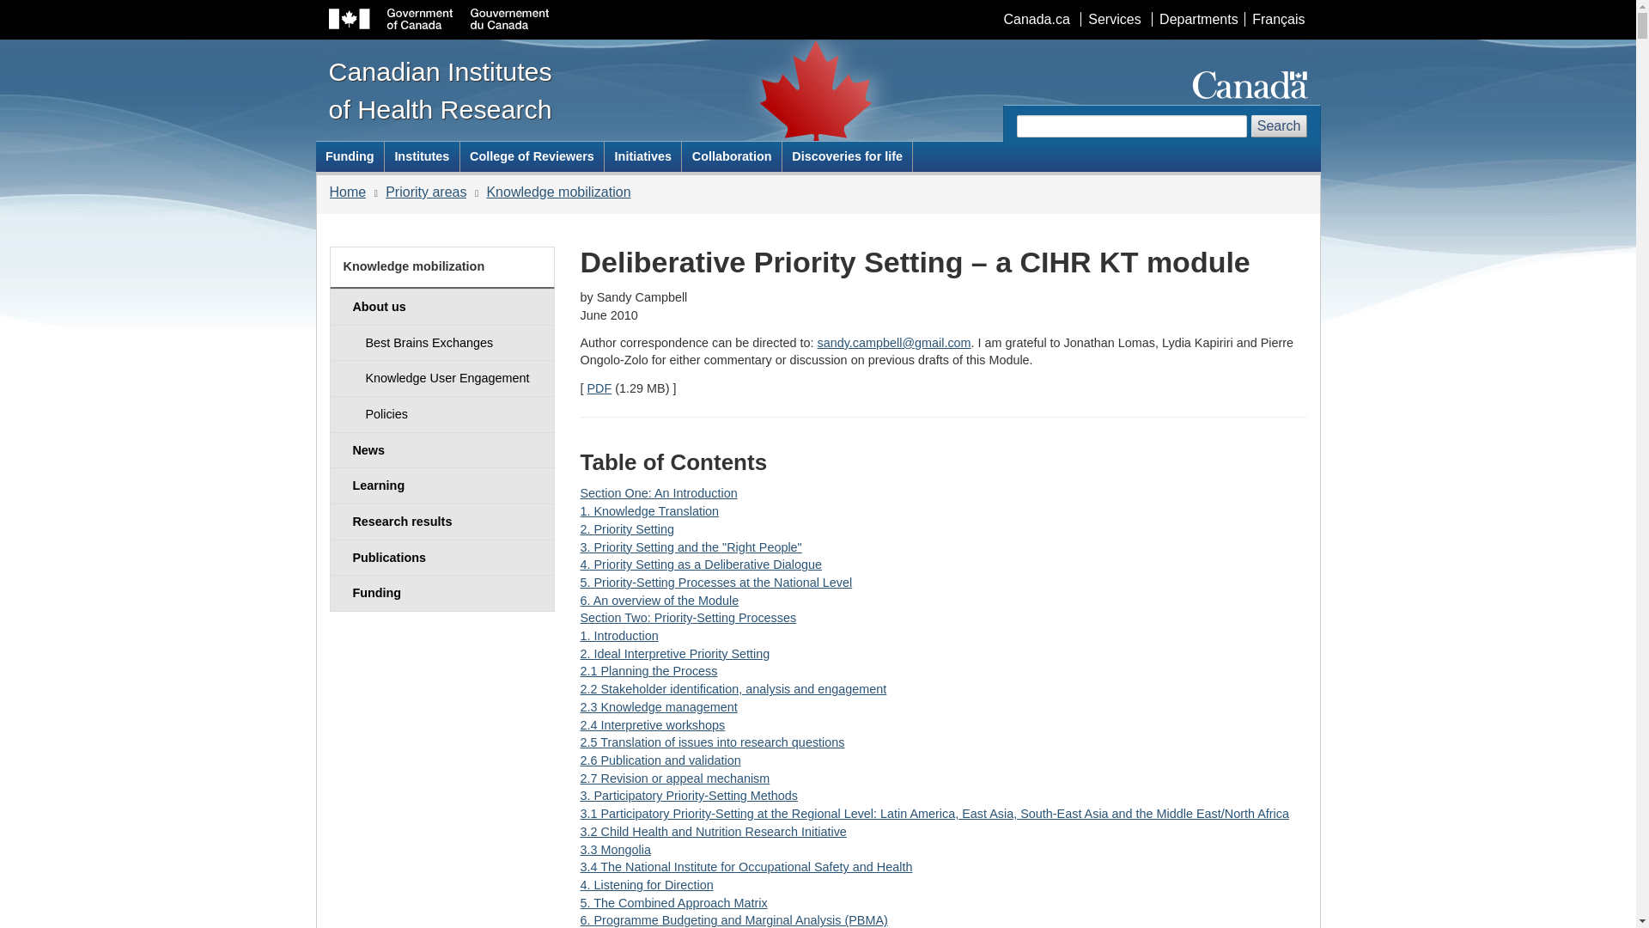 The width and height of the screenshot is (1649, 928). What do you see at coordinates (713, 832) in the screenshot?
I see `3.2 Child Health and Nutrition Research Initiative` at bounding box center [713, 832].